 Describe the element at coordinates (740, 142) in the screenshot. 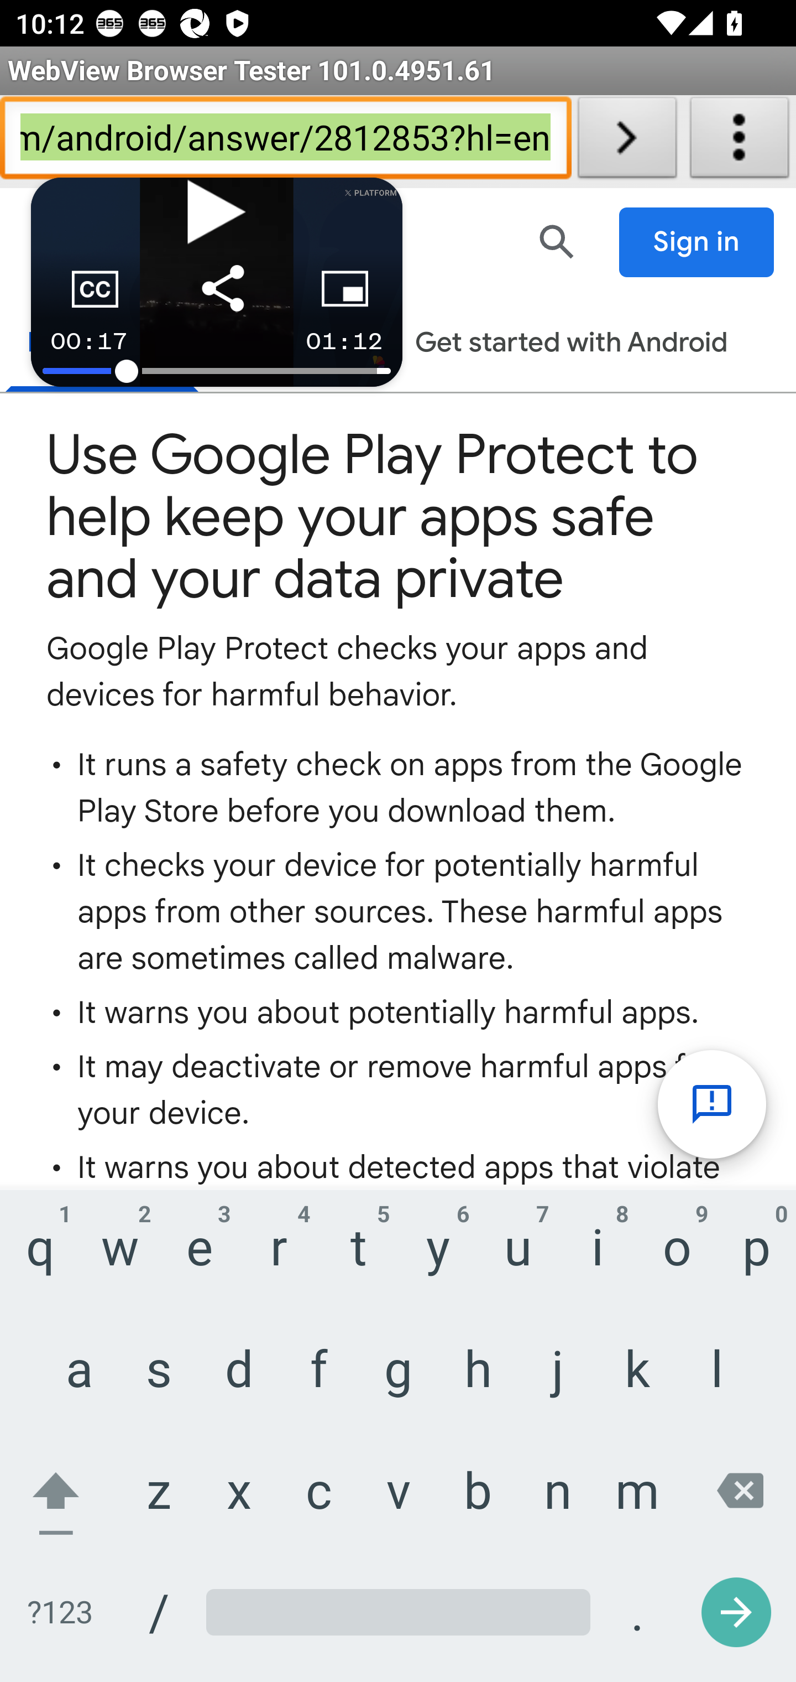

I see `About WebView` at that location.